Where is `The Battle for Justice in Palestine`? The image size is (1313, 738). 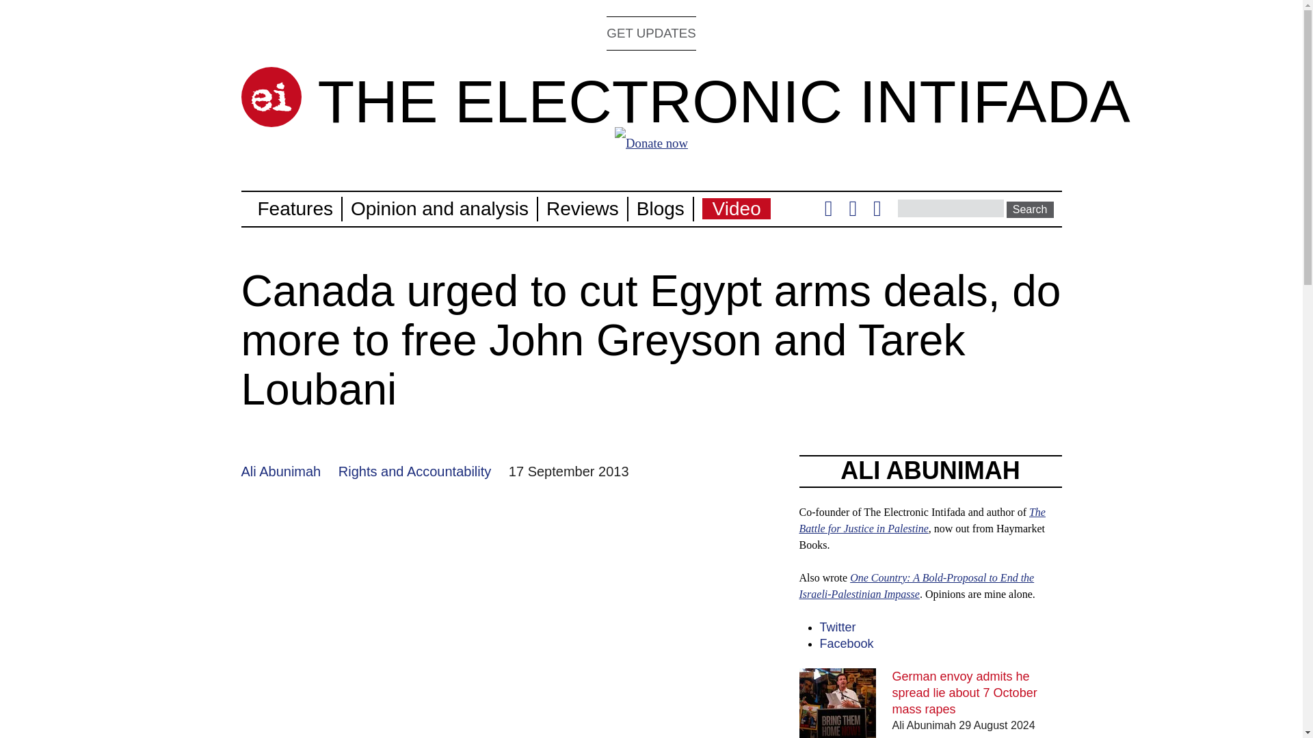 The Battle for Justice in Palestine is located at coordinates (922, 519).